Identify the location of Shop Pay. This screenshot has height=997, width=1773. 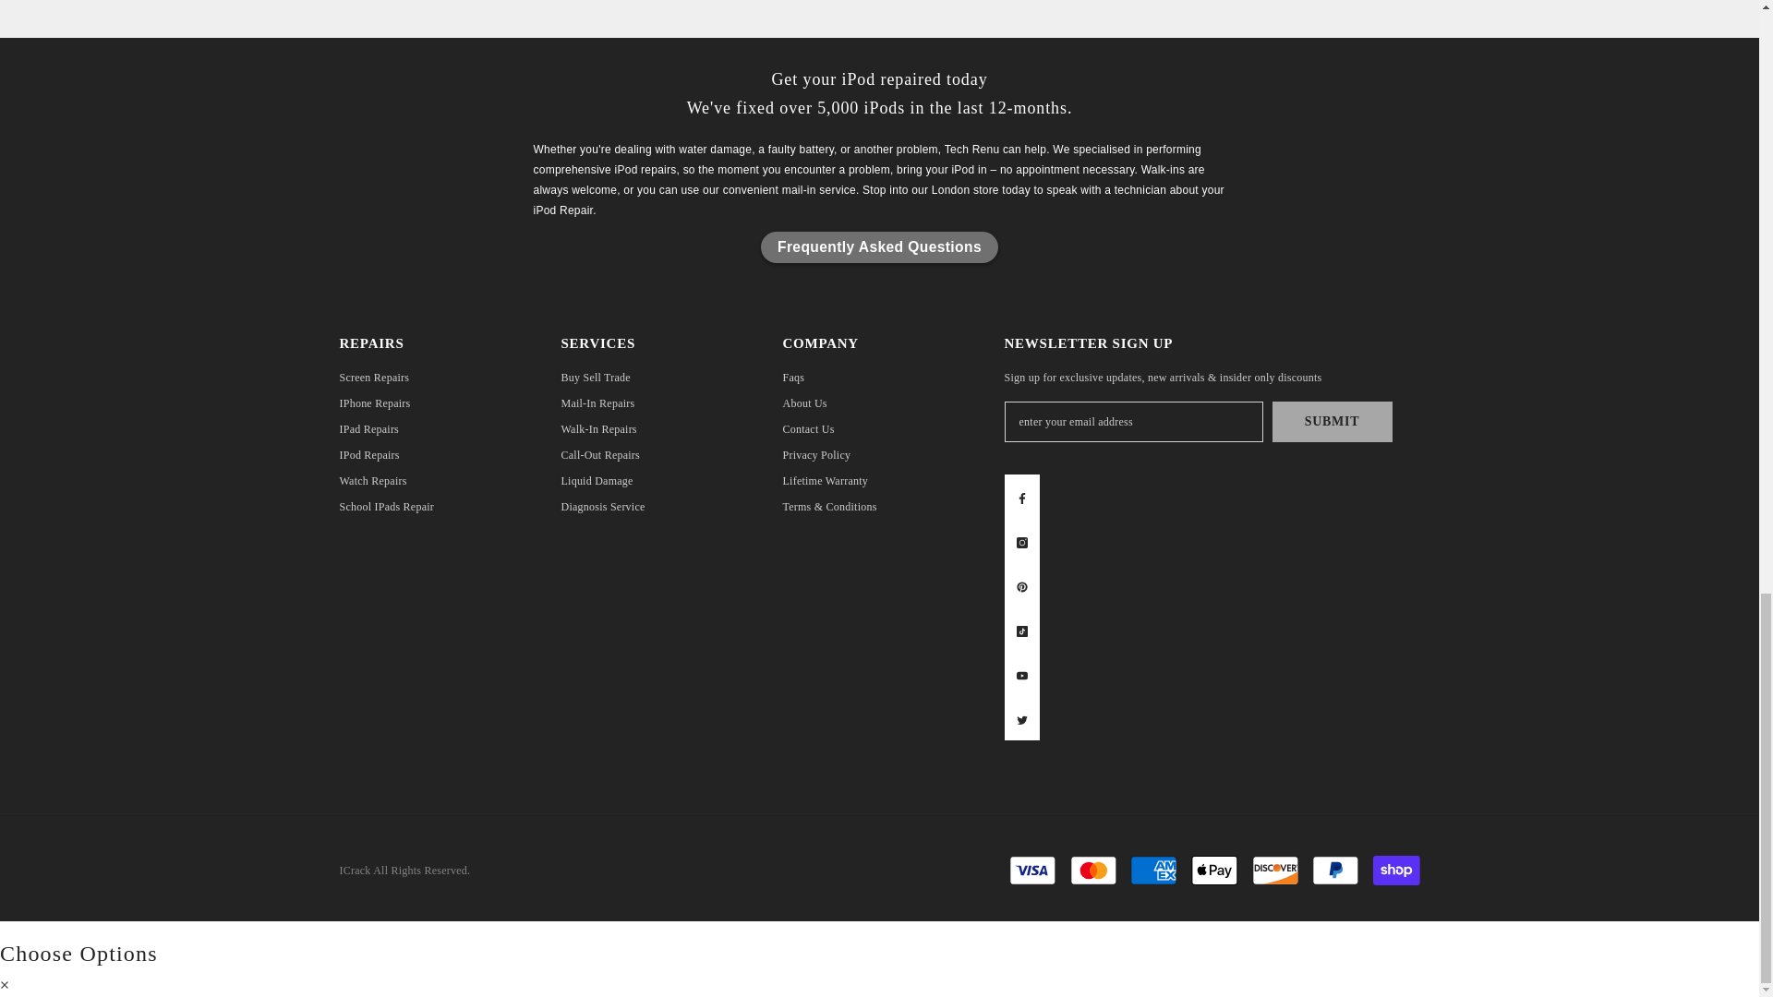
(1396, 870).